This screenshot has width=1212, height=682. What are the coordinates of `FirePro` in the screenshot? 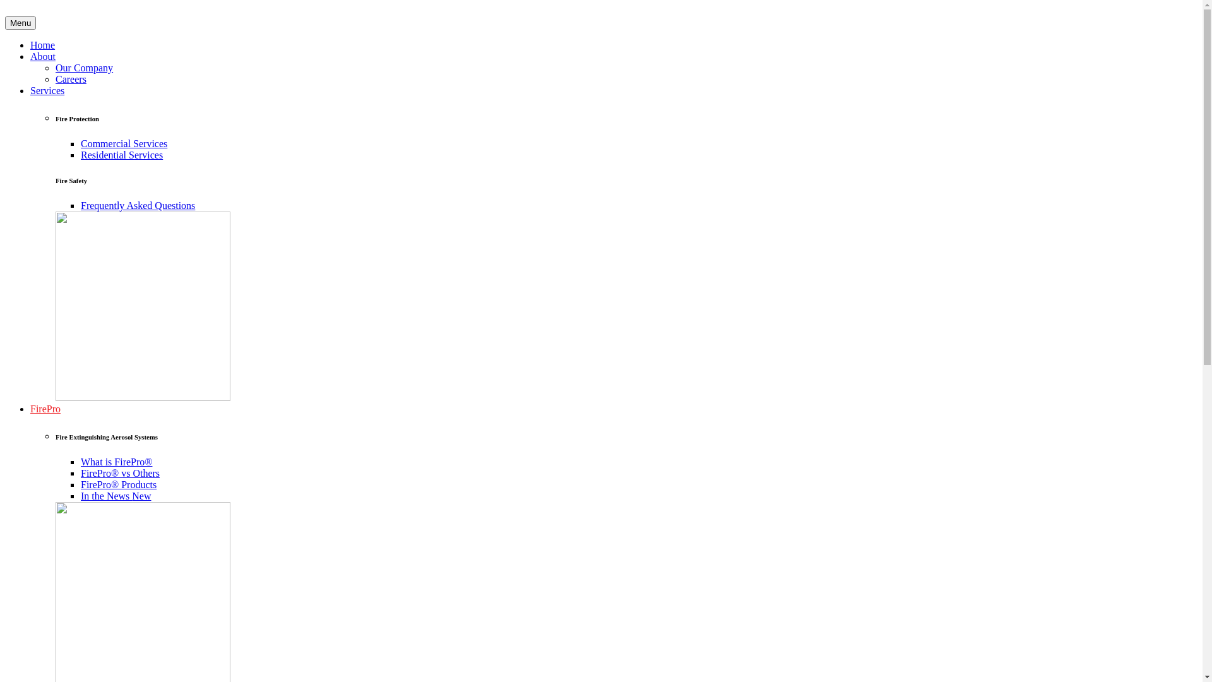 It's located at (45, 409).